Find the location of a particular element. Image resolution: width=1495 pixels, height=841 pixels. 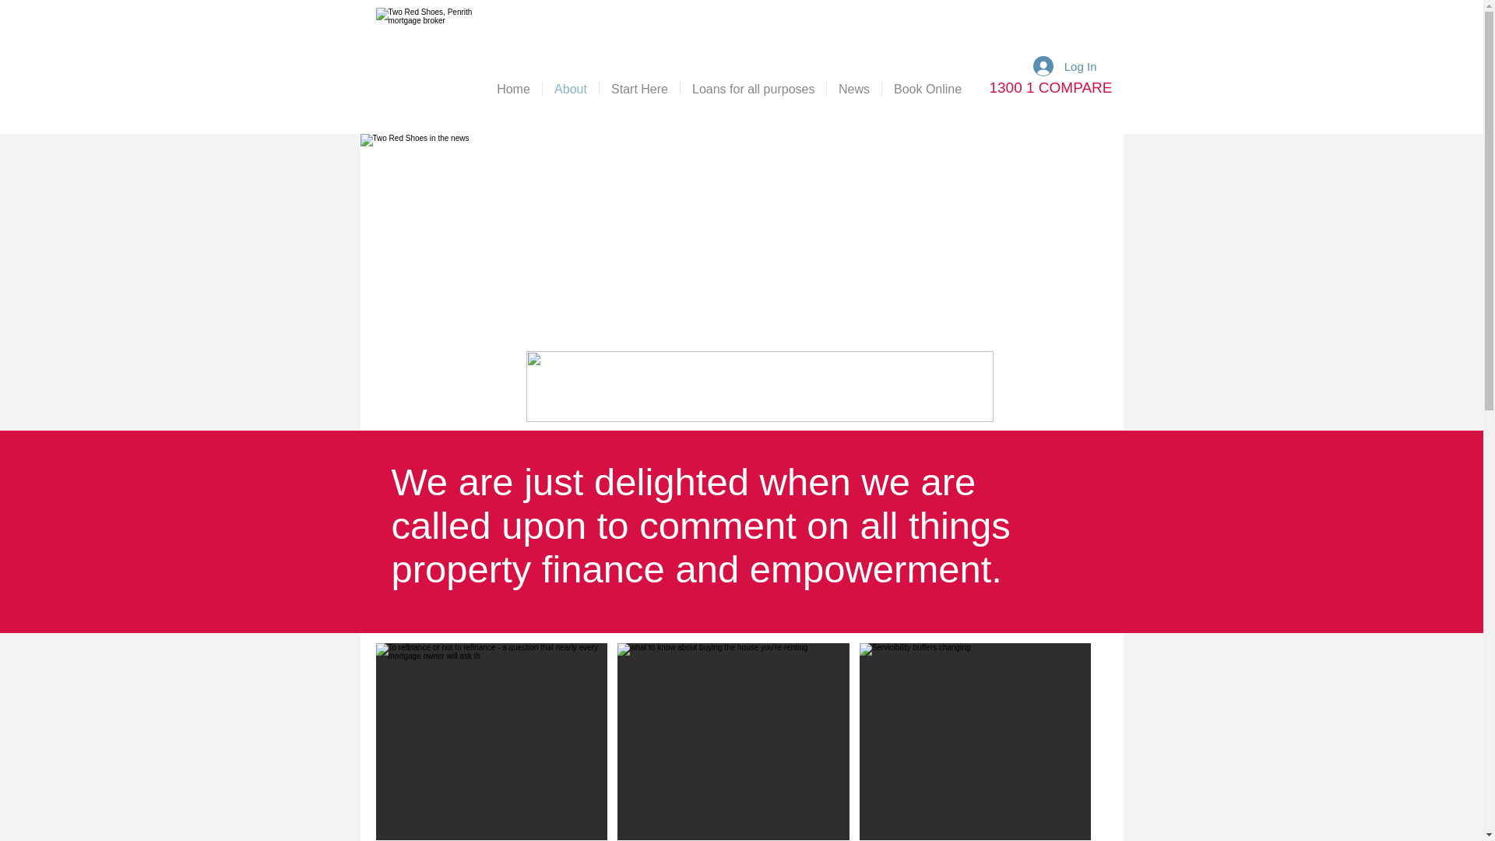

Loans for all purposes is located at coordinates (753, 89).